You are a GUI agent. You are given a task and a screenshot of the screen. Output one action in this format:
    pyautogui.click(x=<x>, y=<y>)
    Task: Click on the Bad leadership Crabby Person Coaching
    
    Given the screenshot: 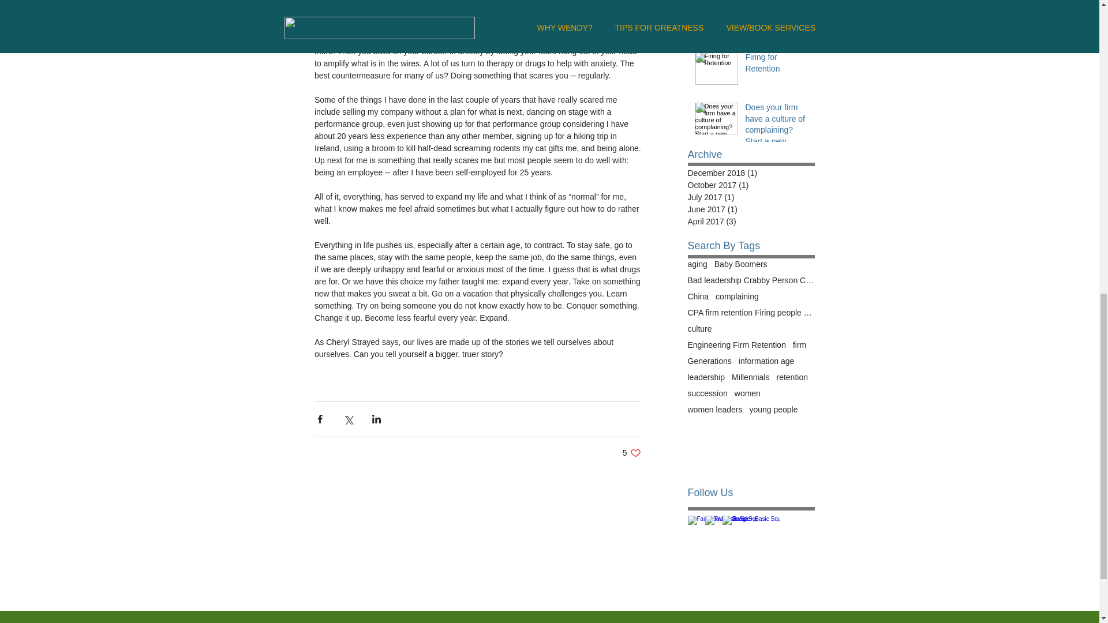 What is the action you would take?
    pyautogui.click(x=751, y=280)
    